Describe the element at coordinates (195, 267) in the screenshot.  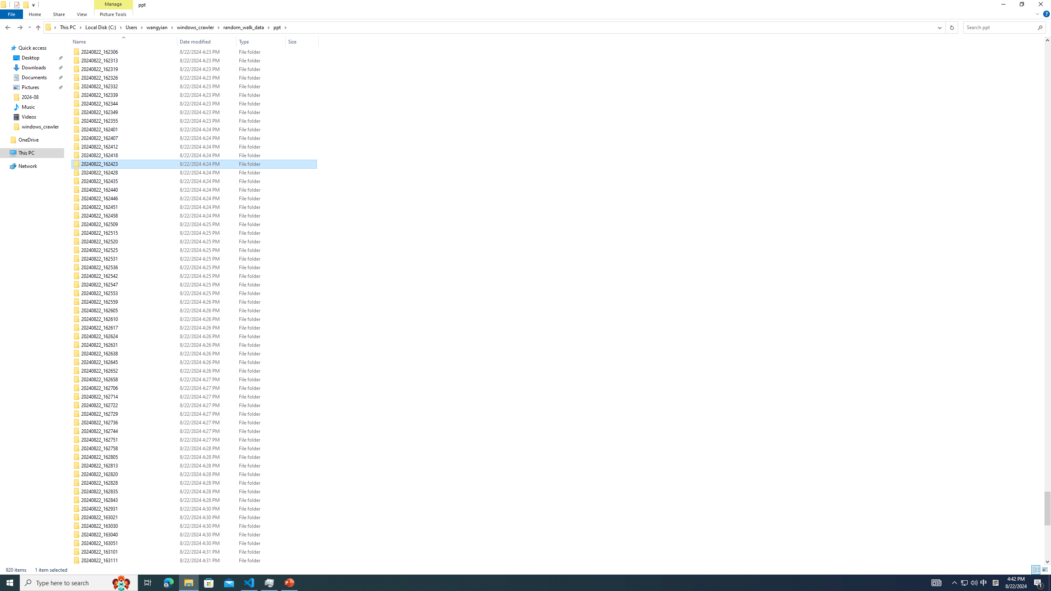
I see `20240822_162536` at that location.